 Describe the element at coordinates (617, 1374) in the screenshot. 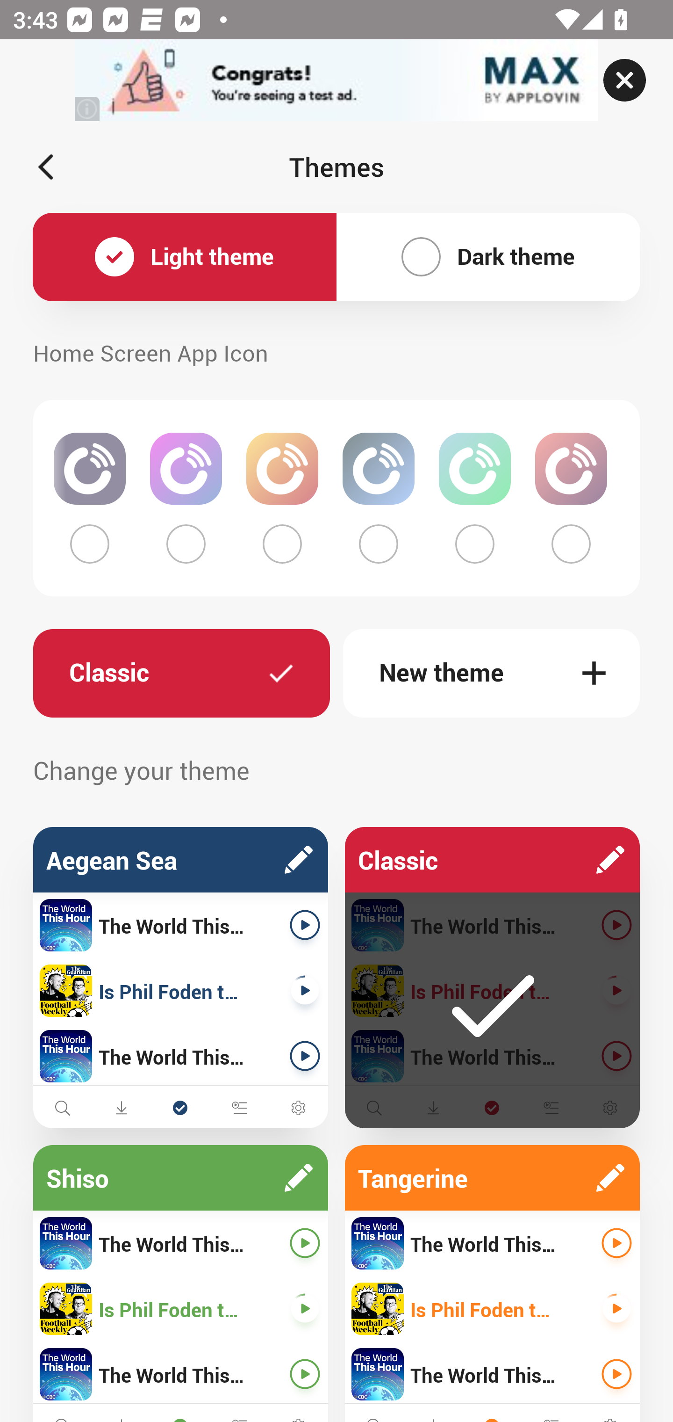

I see `Play button` at that location.